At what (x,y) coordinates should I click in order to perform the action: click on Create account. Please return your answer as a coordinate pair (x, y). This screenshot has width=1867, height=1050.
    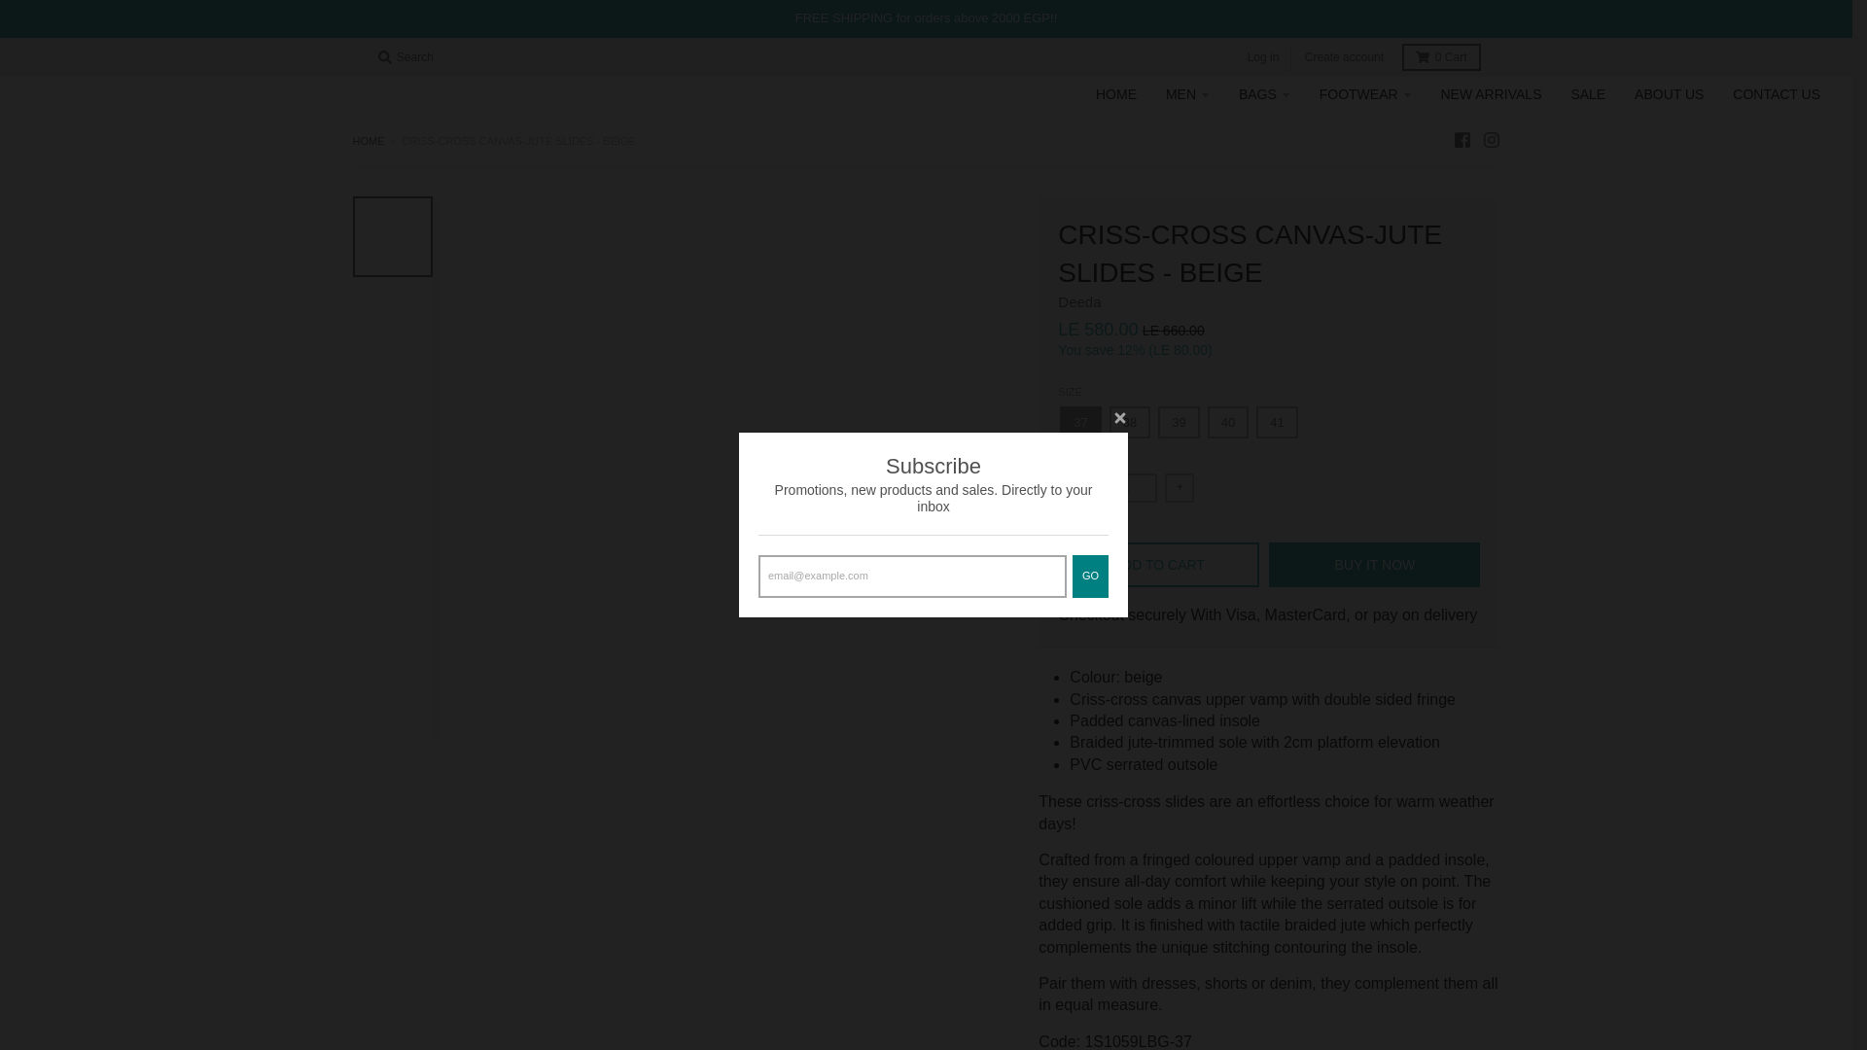
    Looking at the image, I should click on (1344, 58).